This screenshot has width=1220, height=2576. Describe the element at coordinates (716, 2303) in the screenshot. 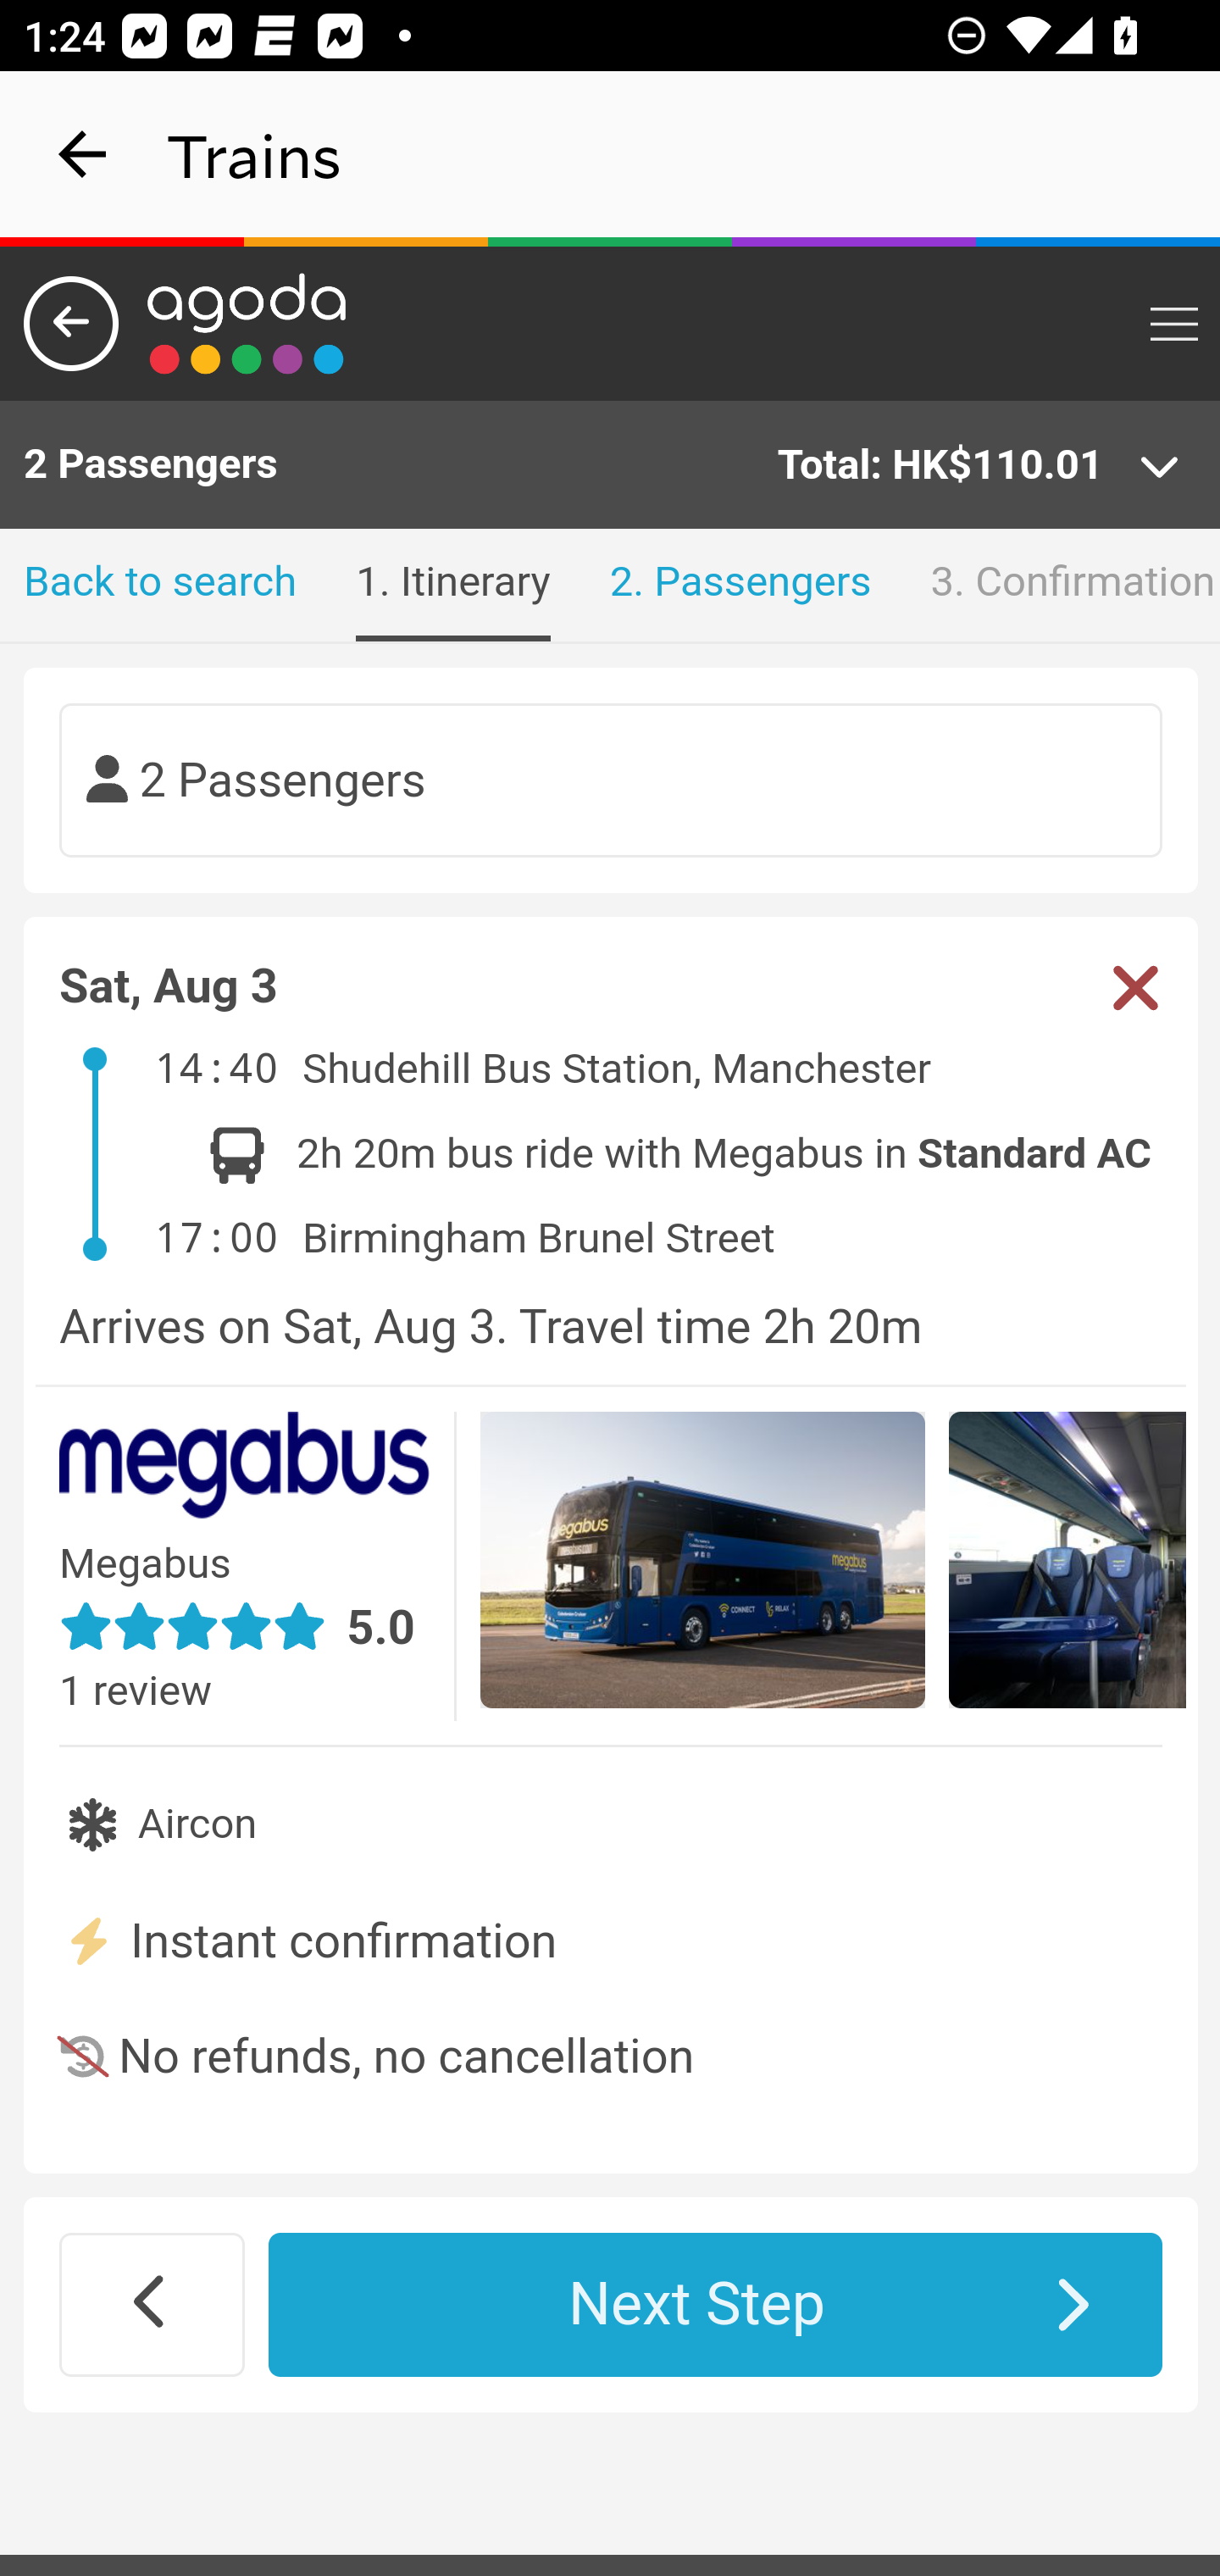

I see `Next Step` at that location.